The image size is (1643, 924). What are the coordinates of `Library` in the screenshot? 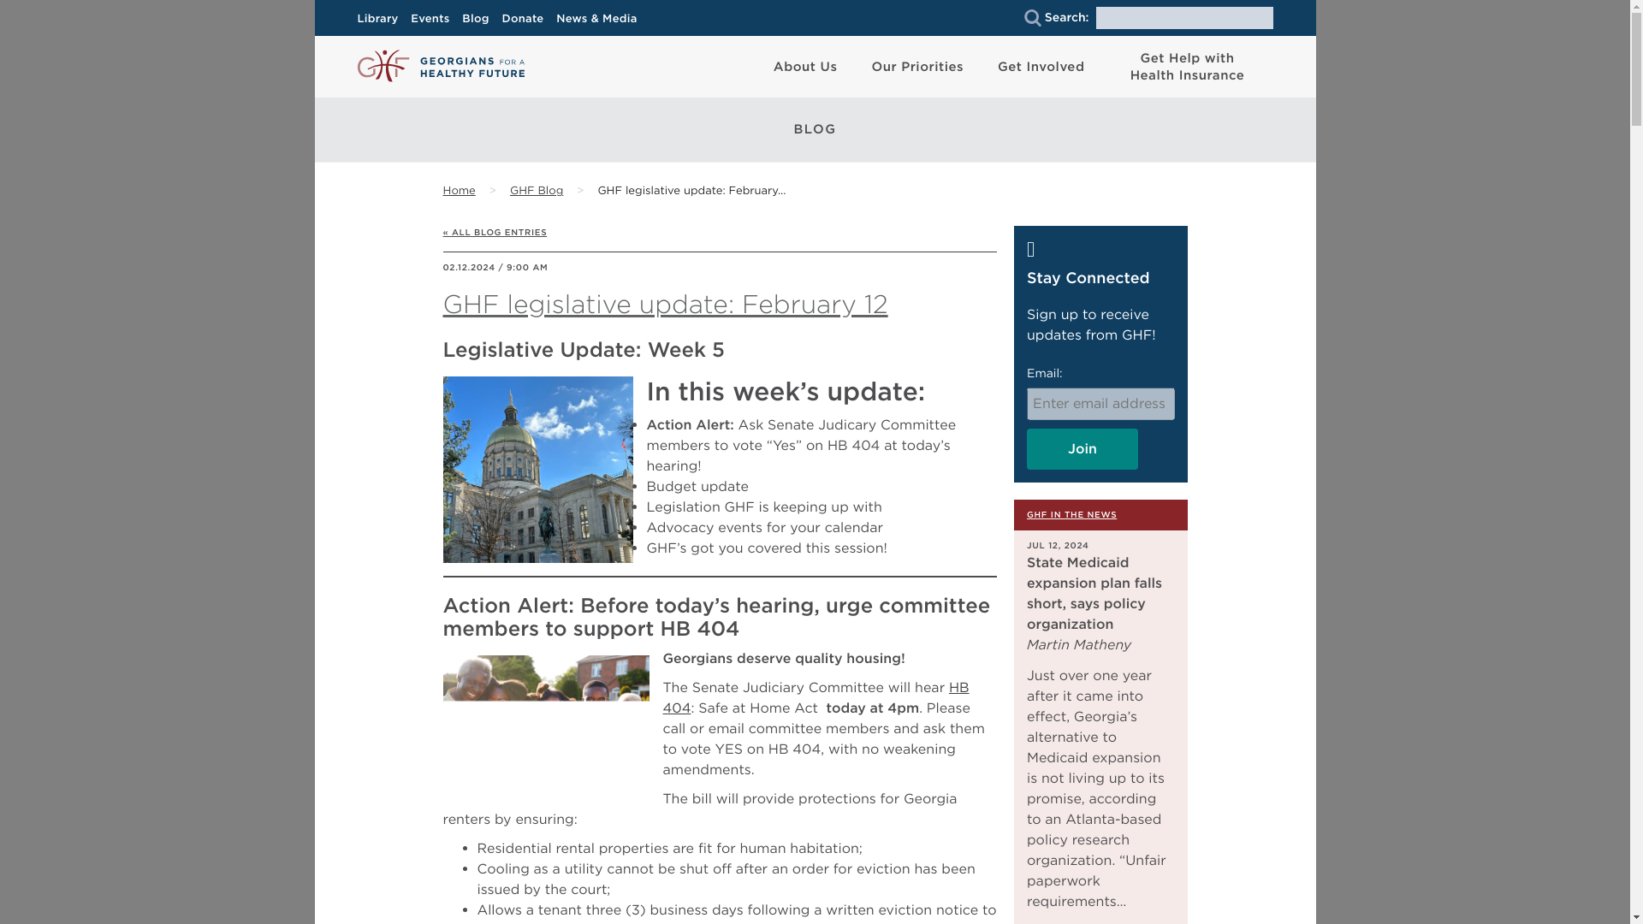 It's located at (383, 19).